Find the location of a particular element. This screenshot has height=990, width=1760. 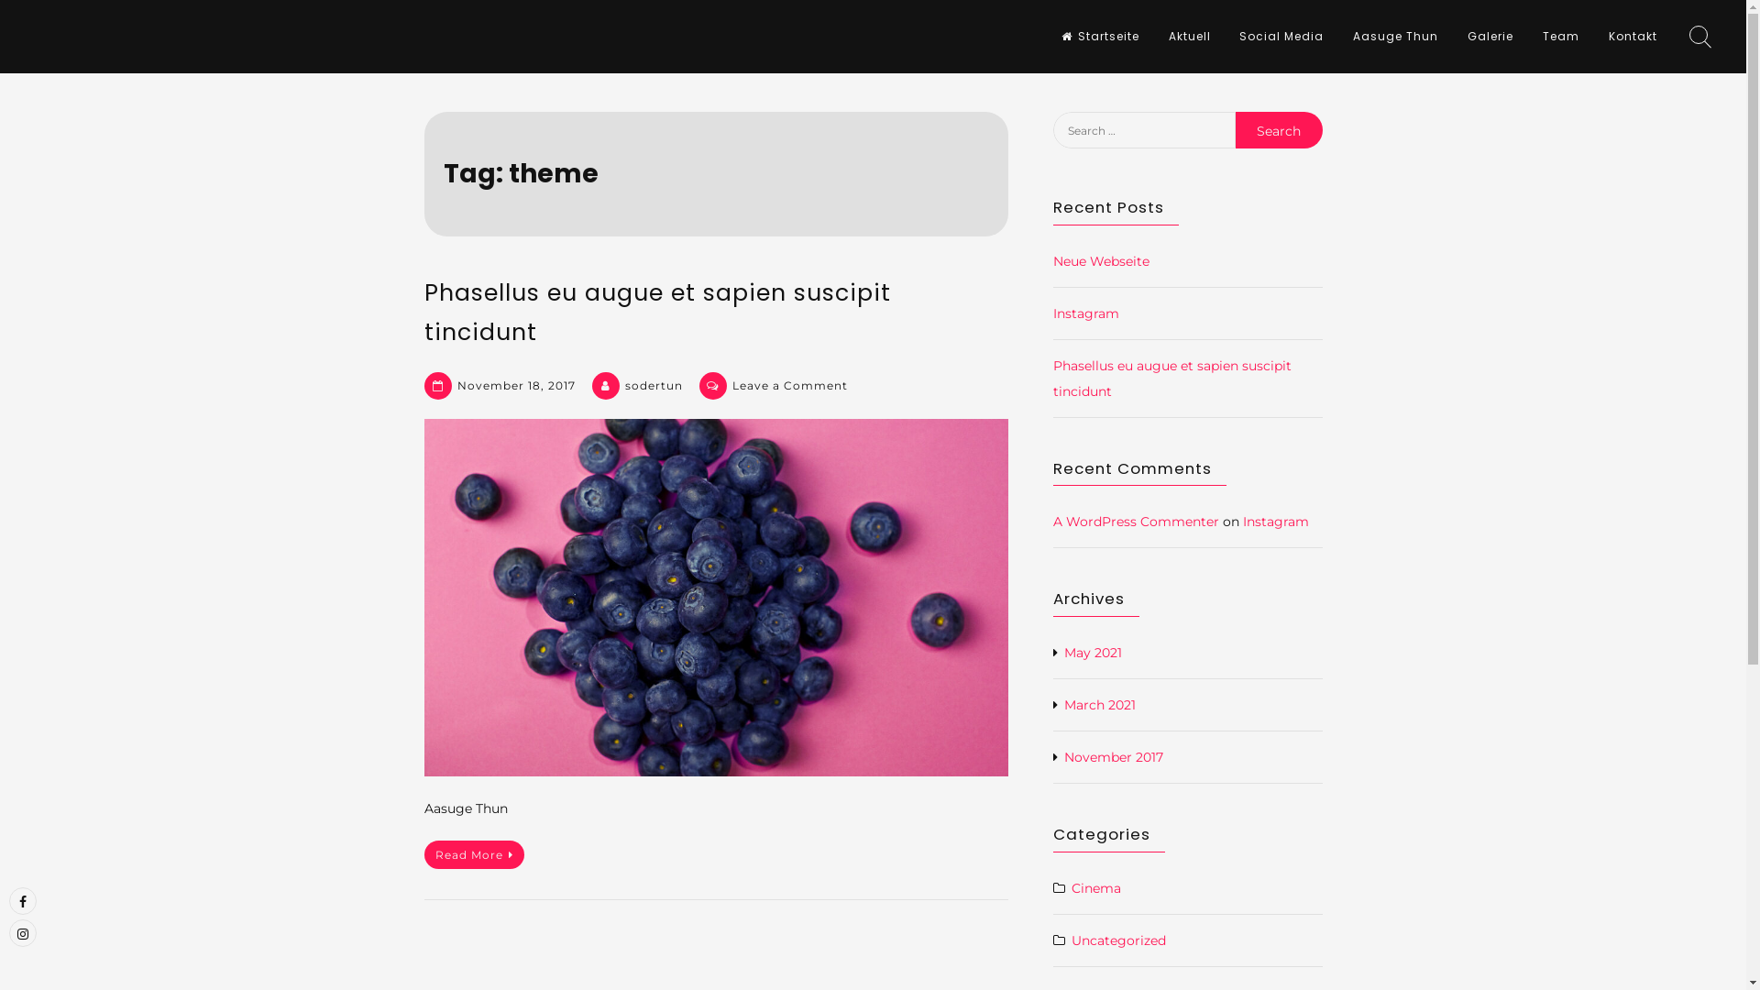

Neue Webseite is located at coordinates (1100, 261).